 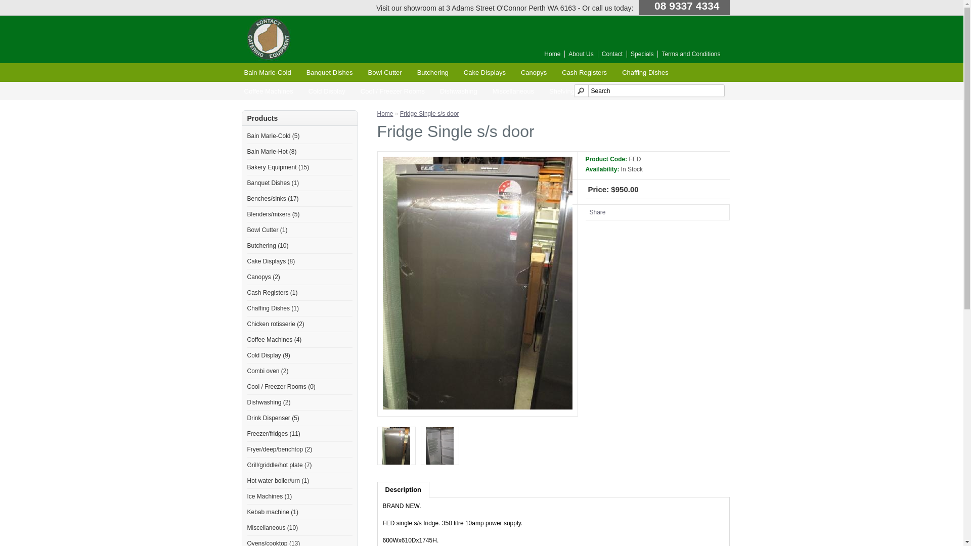 I want to click on Fridge Single s/s door, so click(x=440, y=447).